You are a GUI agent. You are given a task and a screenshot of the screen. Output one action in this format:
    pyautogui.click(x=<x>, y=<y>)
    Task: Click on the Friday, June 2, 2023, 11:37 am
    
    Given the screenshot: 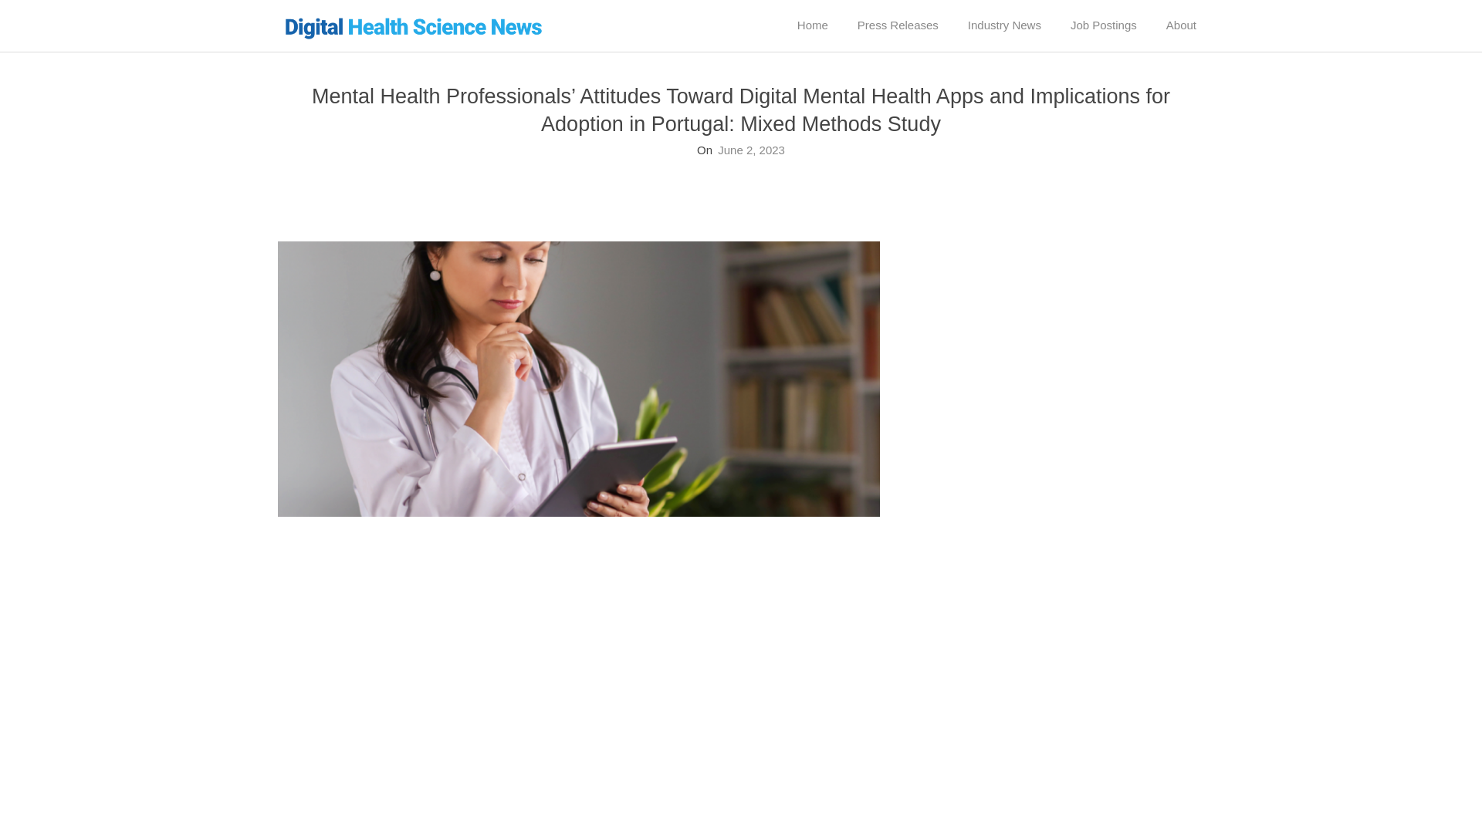 What is the action you would take?
    pyautogui.click(x=751, y=150)
    